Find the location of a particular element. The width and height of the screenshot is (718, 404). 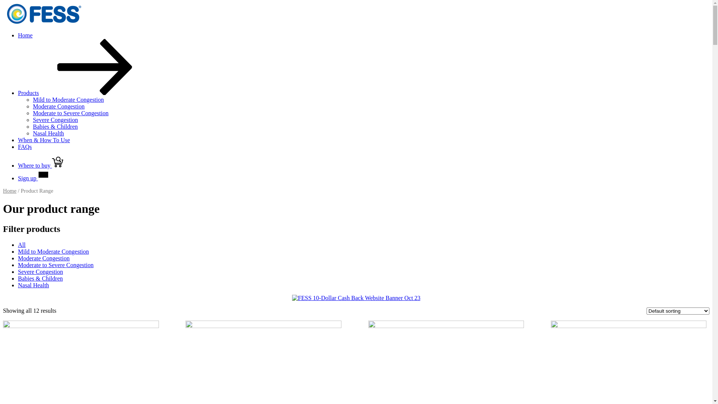

Moderate Congestion is located at coordinates (59, 106).